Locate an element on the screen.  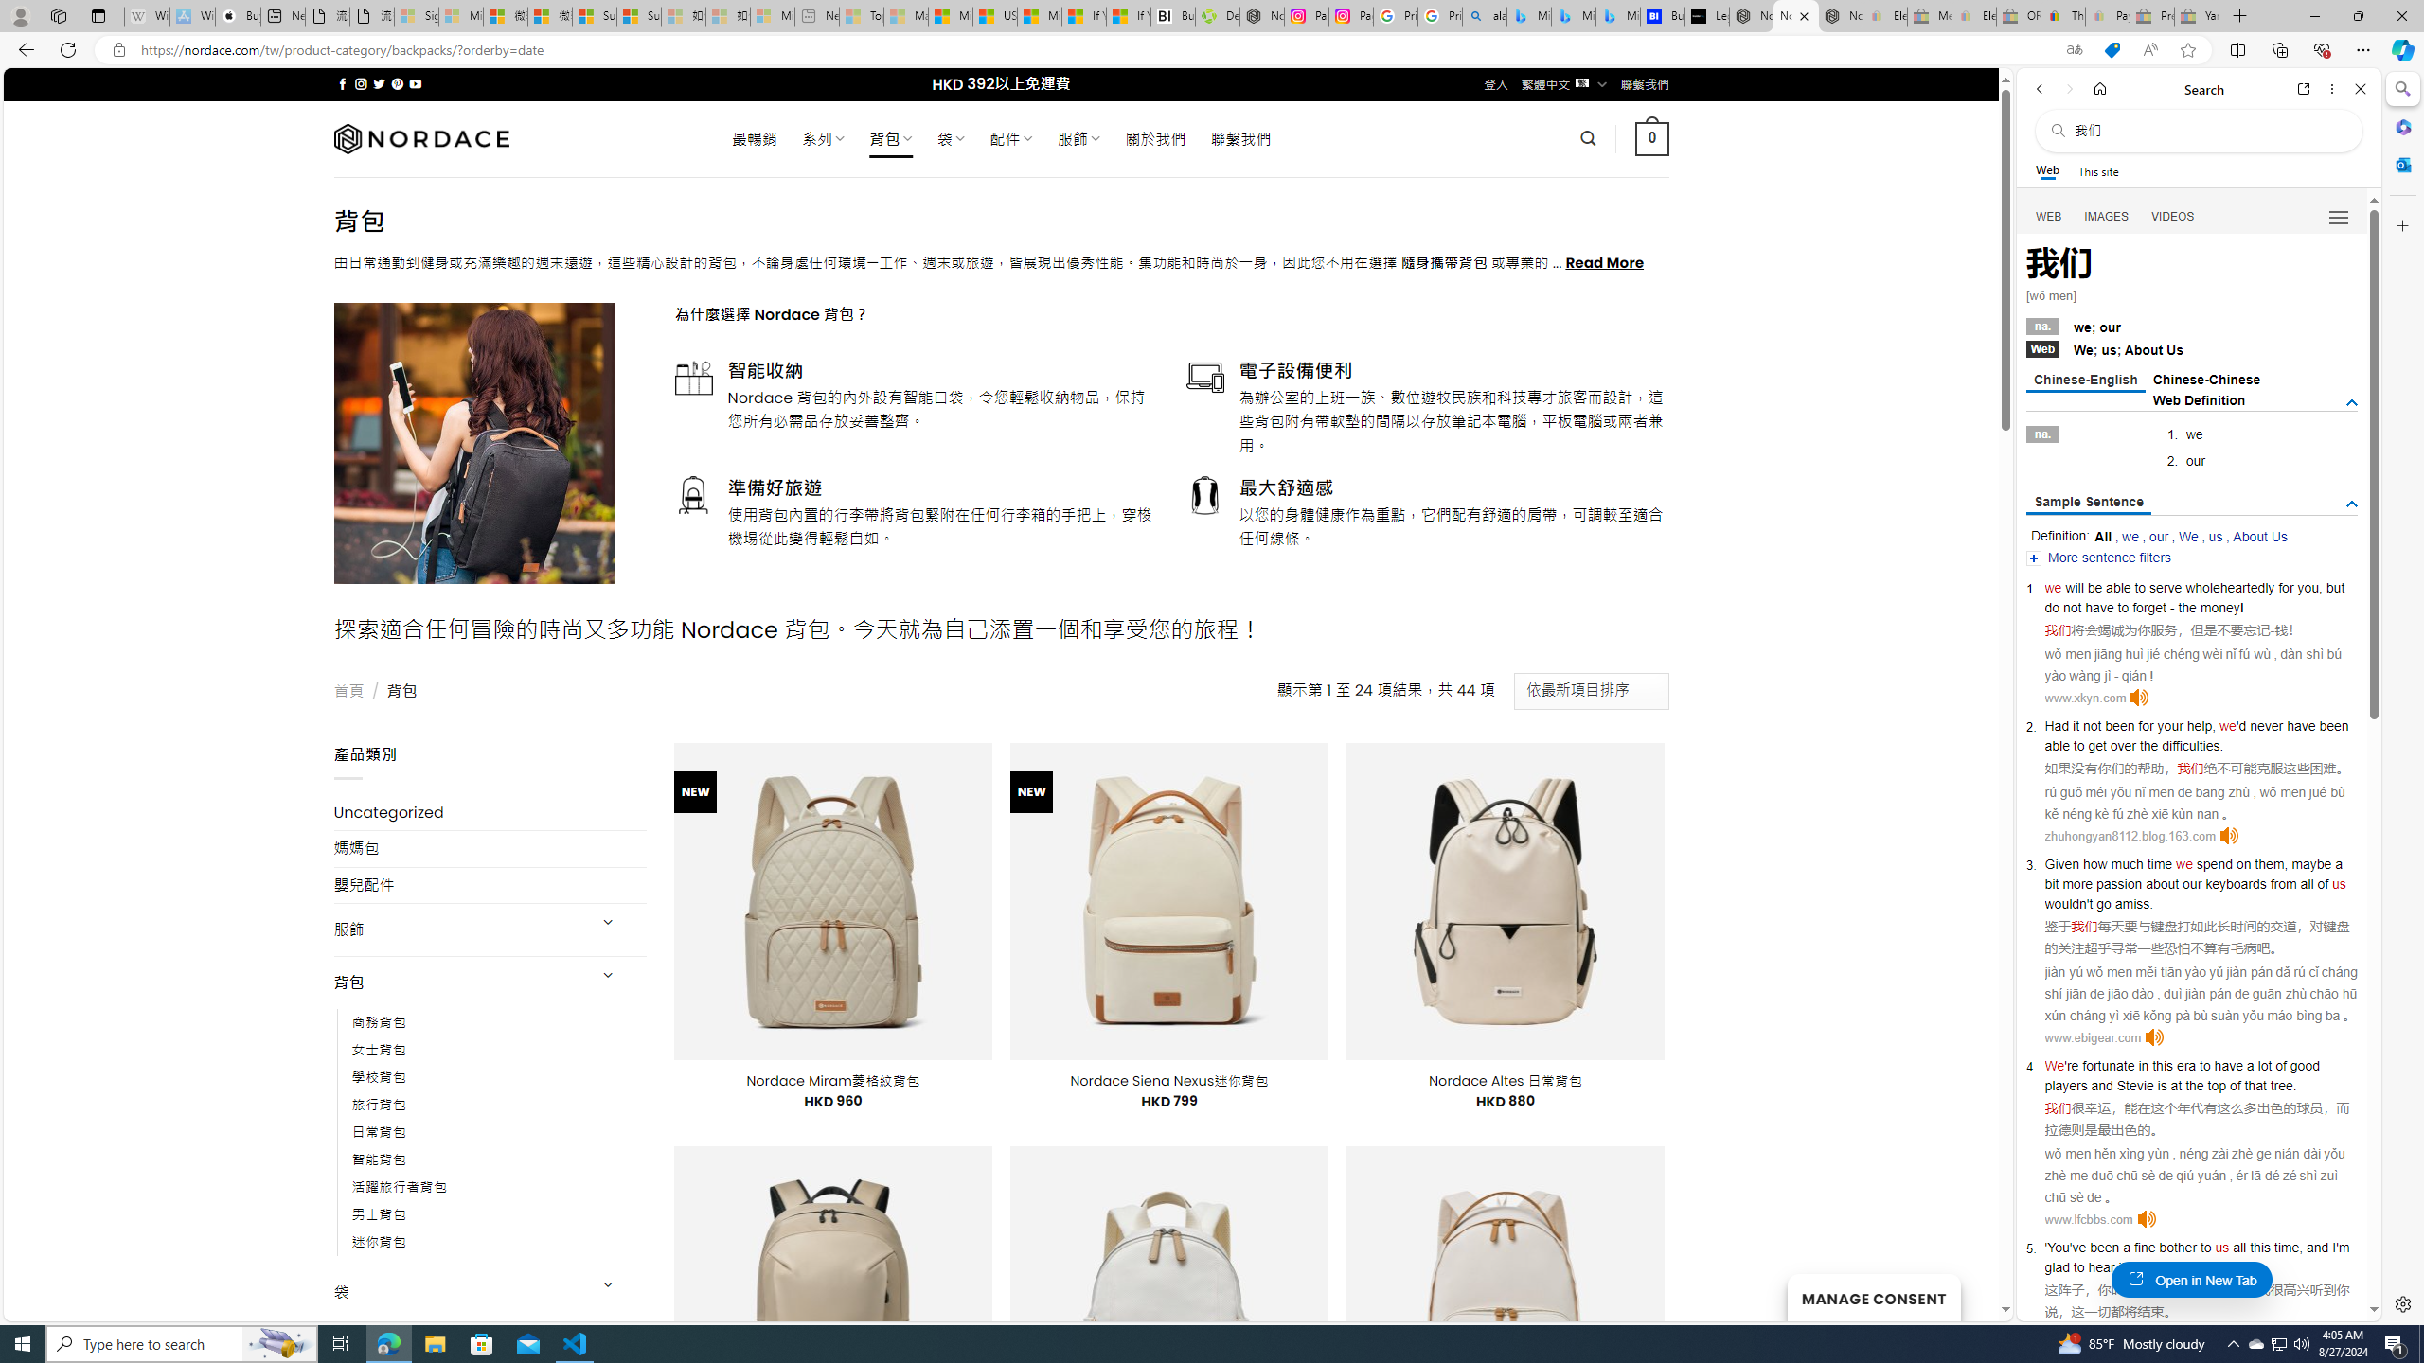
  0   is located at coordinates (1653, 138).